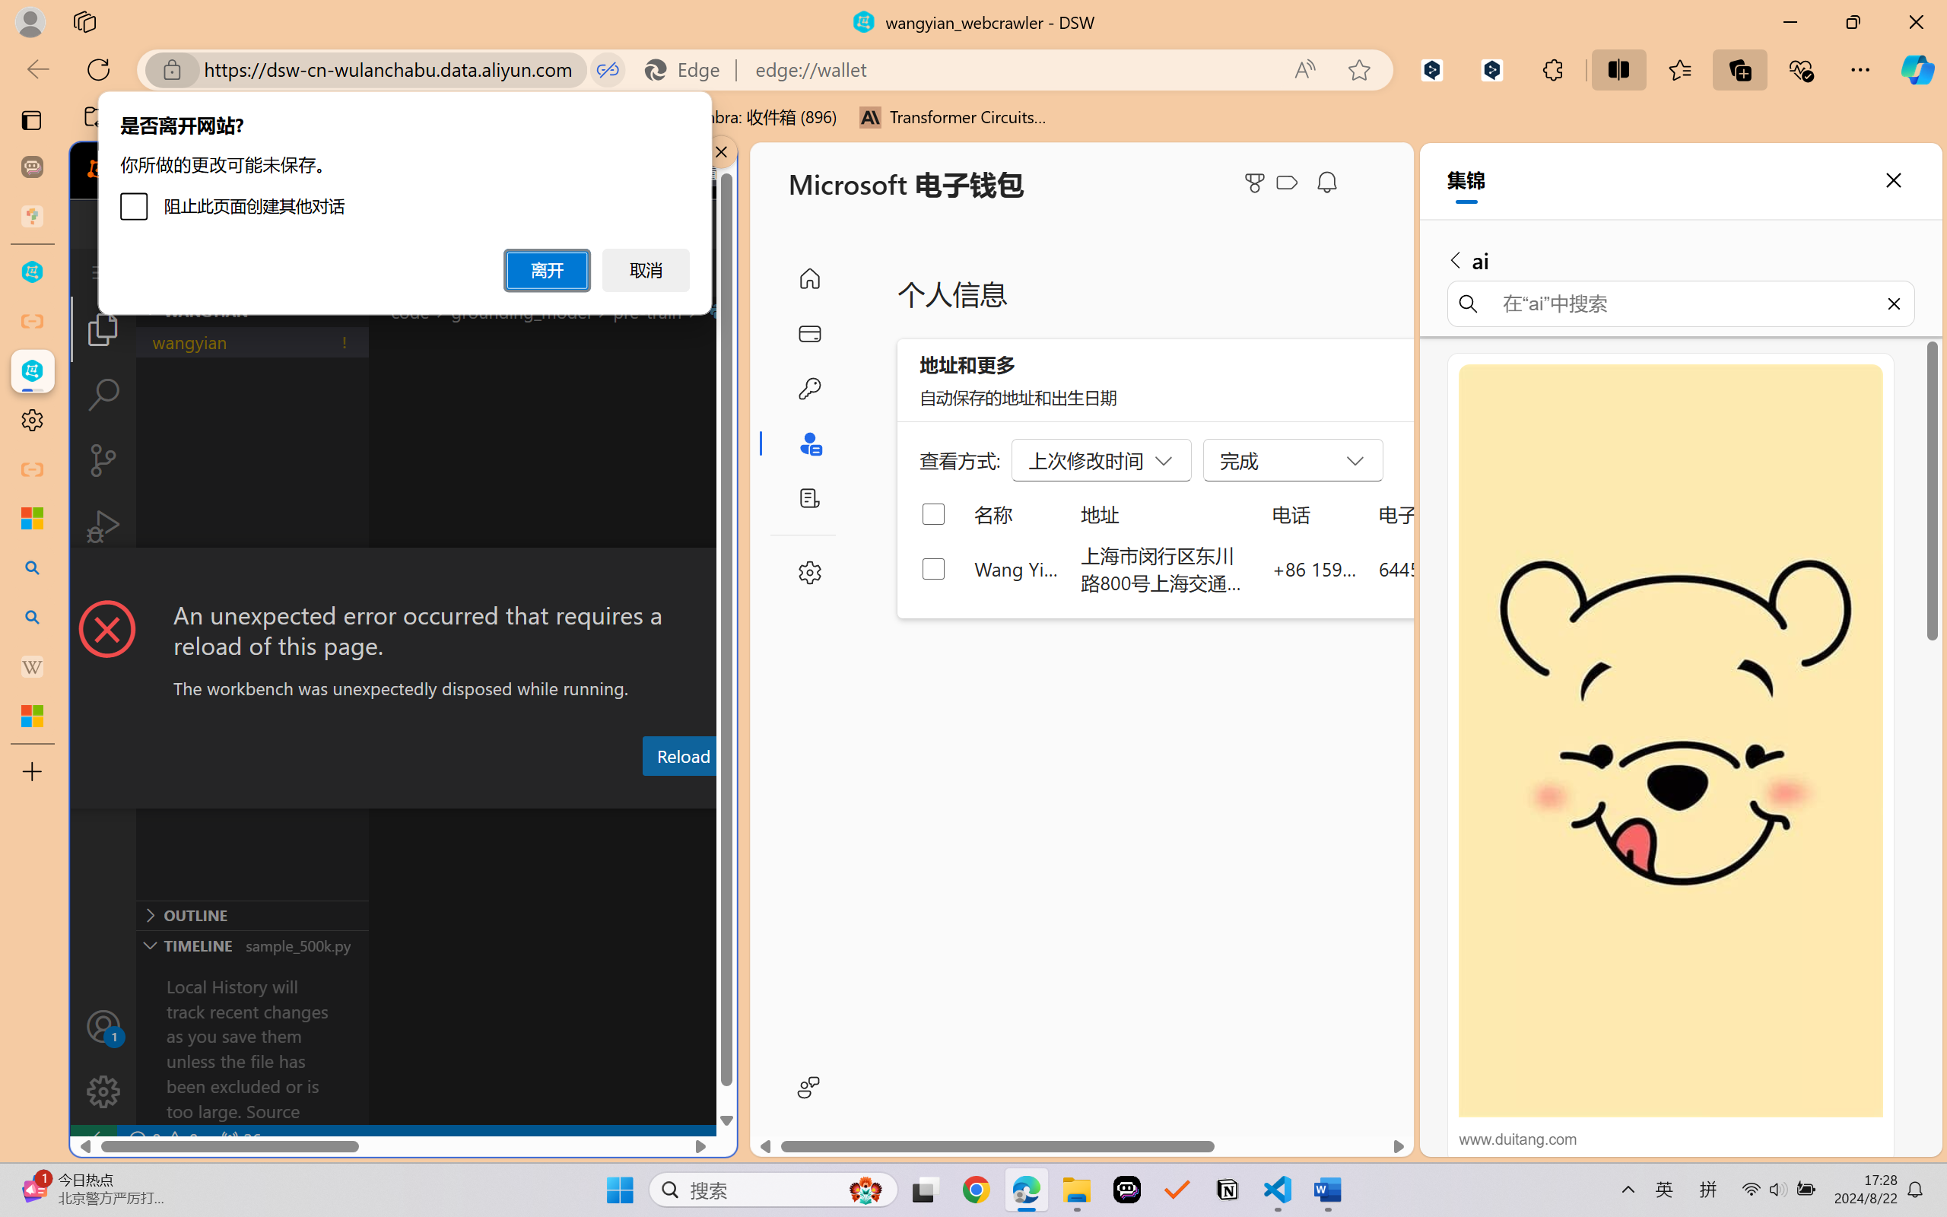 Image resolution: width=1947 pixels, height=1217 pixels. What do you see at coordinates (252, 945) in the screenshot?
I see `Timeline Section` at bounding box center [252, 945].